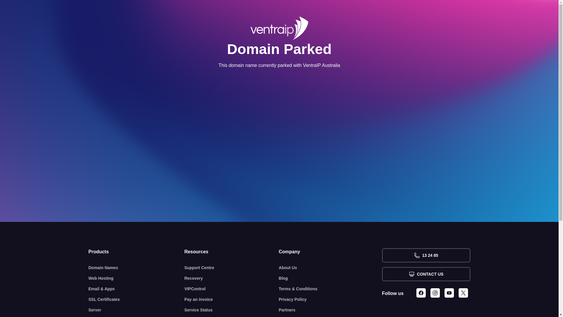 This screenshot has height=317, width=563. Describe the element at coordinates (330, 268) in the screenshot. I see `About Us` at that location.